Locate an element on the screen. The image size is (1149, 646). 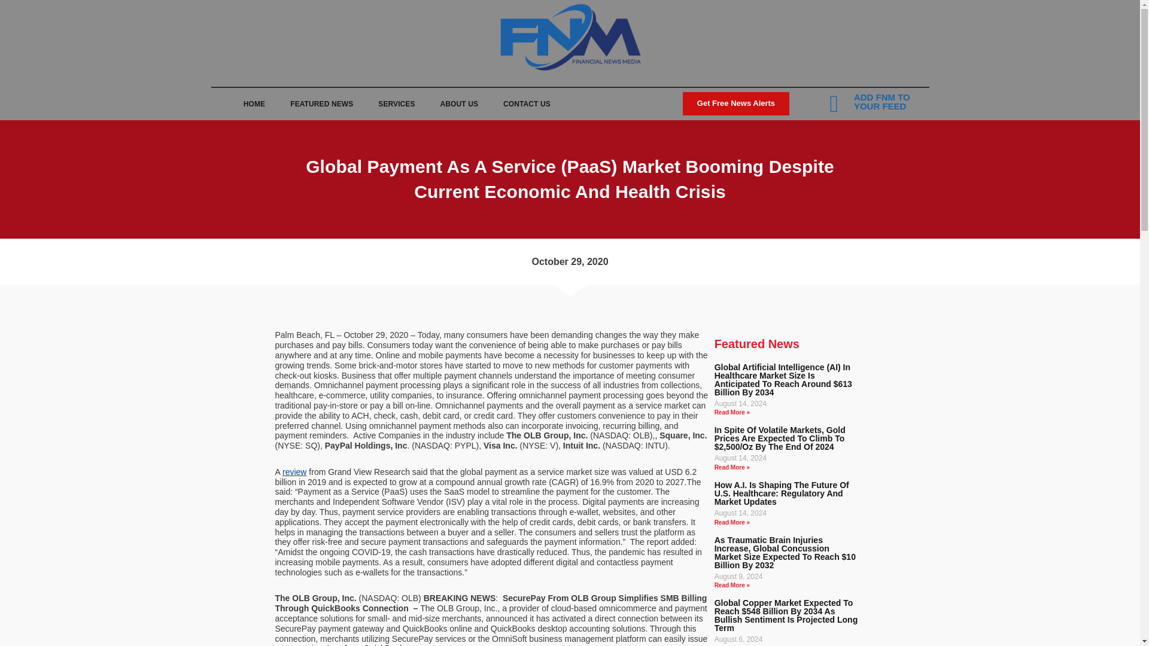
ADD FNM TO YOUR FEED is located at coordinates (881, 102).